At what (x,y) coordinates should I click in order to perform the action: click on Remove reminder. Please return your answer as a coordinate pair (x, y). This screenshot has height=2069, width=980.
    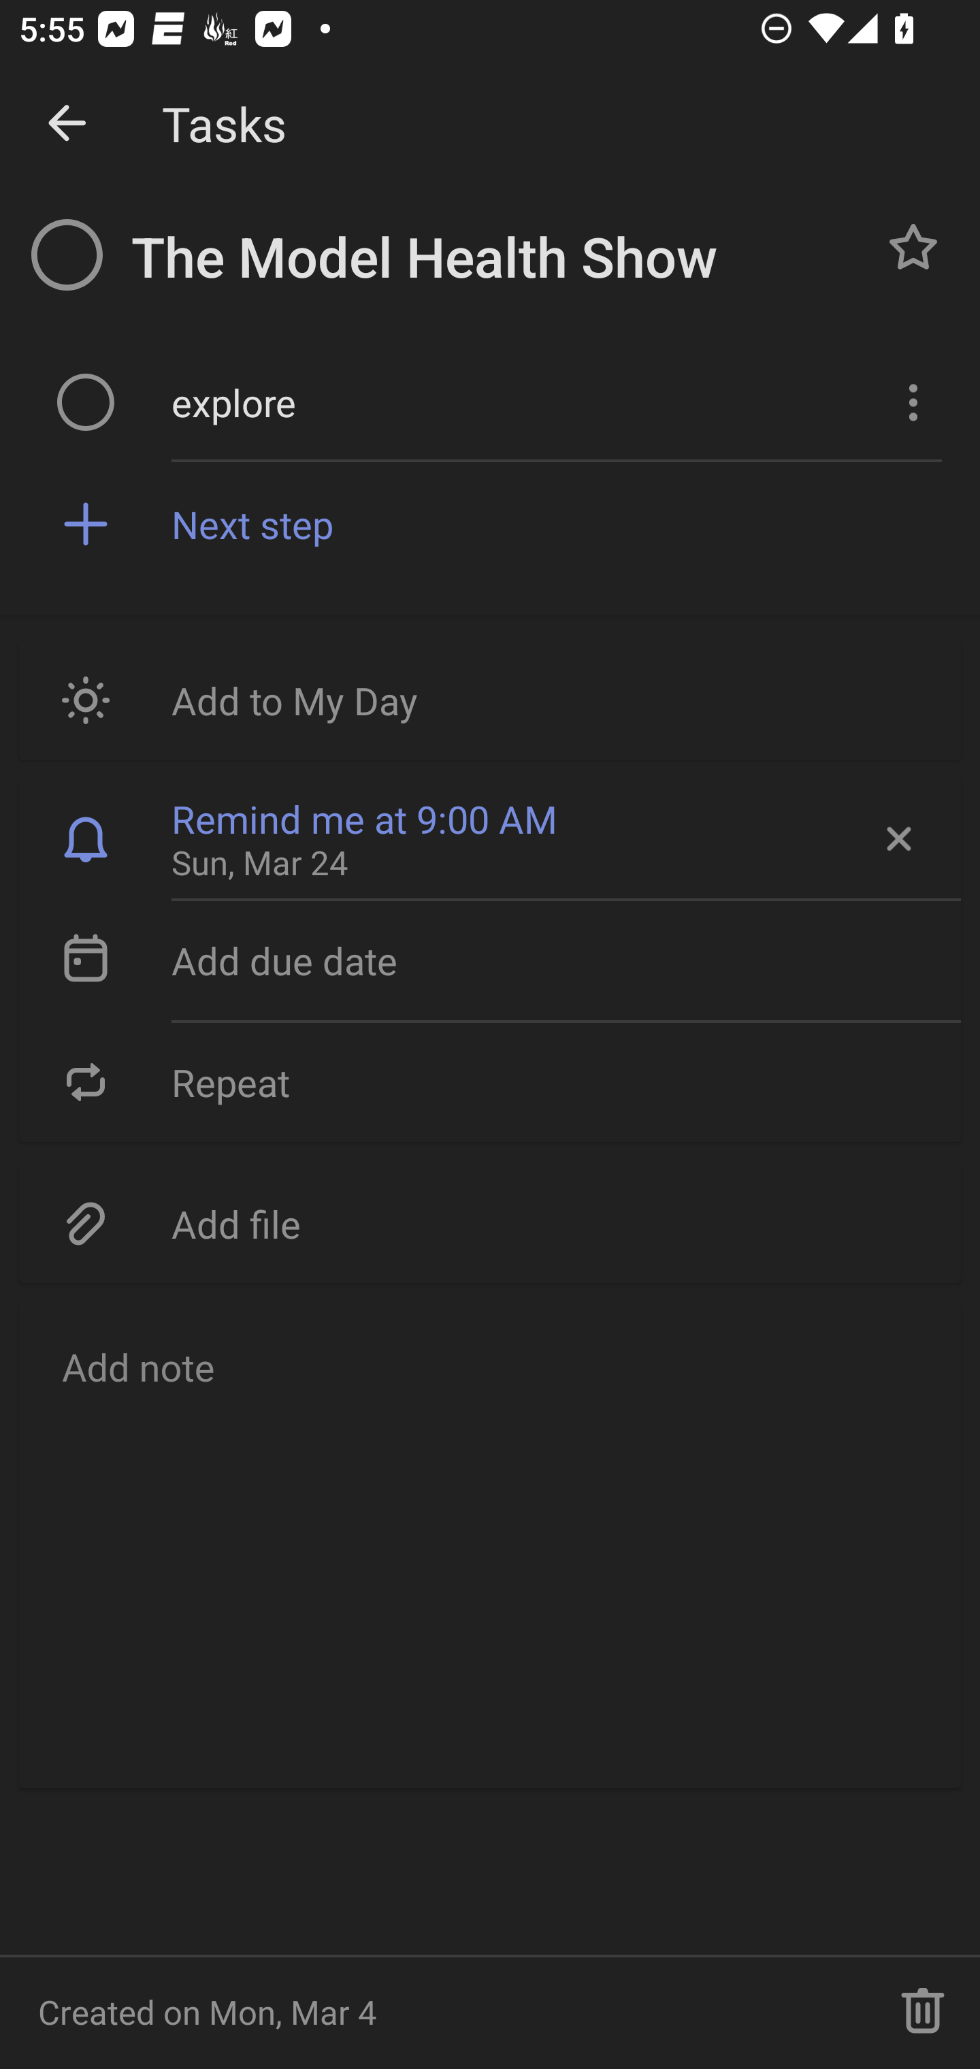
    Looking at the image, I should click on (896, 838).